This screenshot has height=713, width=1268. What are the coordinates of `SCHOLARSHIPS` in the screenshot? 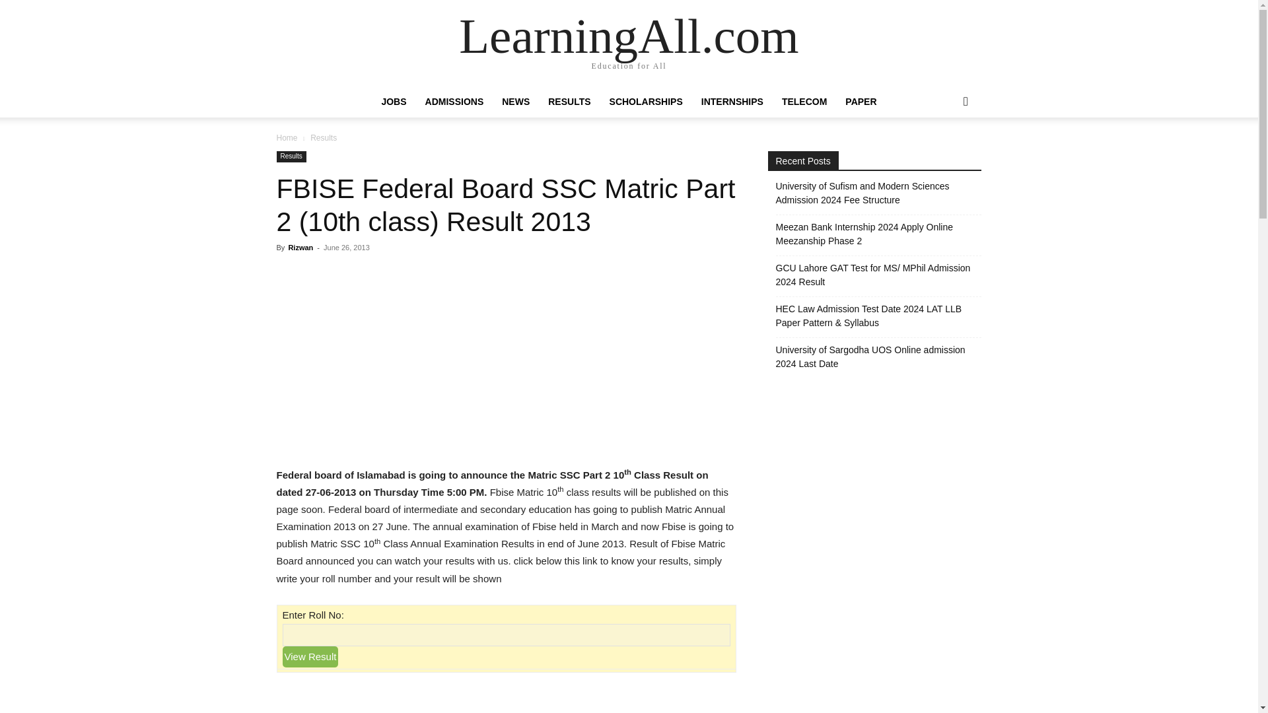 It's located at (646, 102).